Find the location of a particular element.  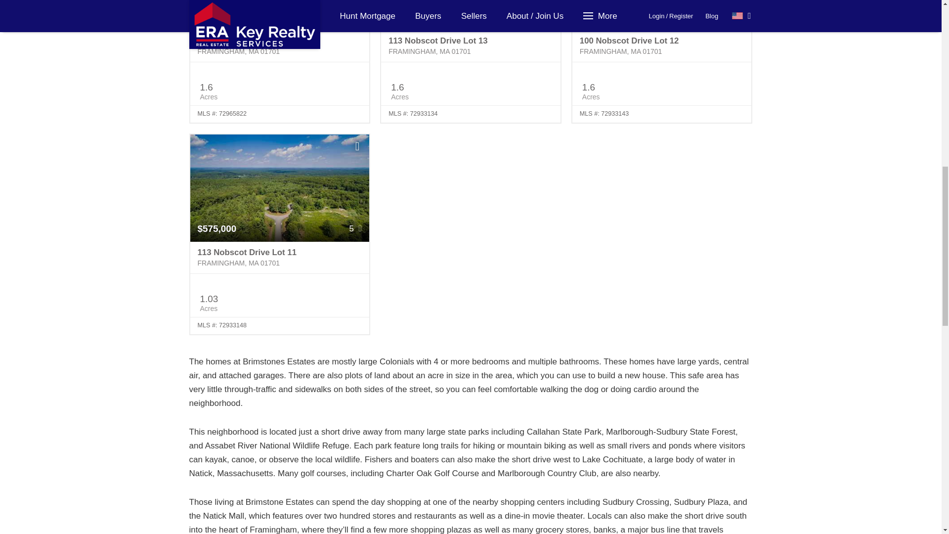

106 Nobscot Drive Lot 6 Framingham,  MA 01701 is located at coordinates (279, 46).